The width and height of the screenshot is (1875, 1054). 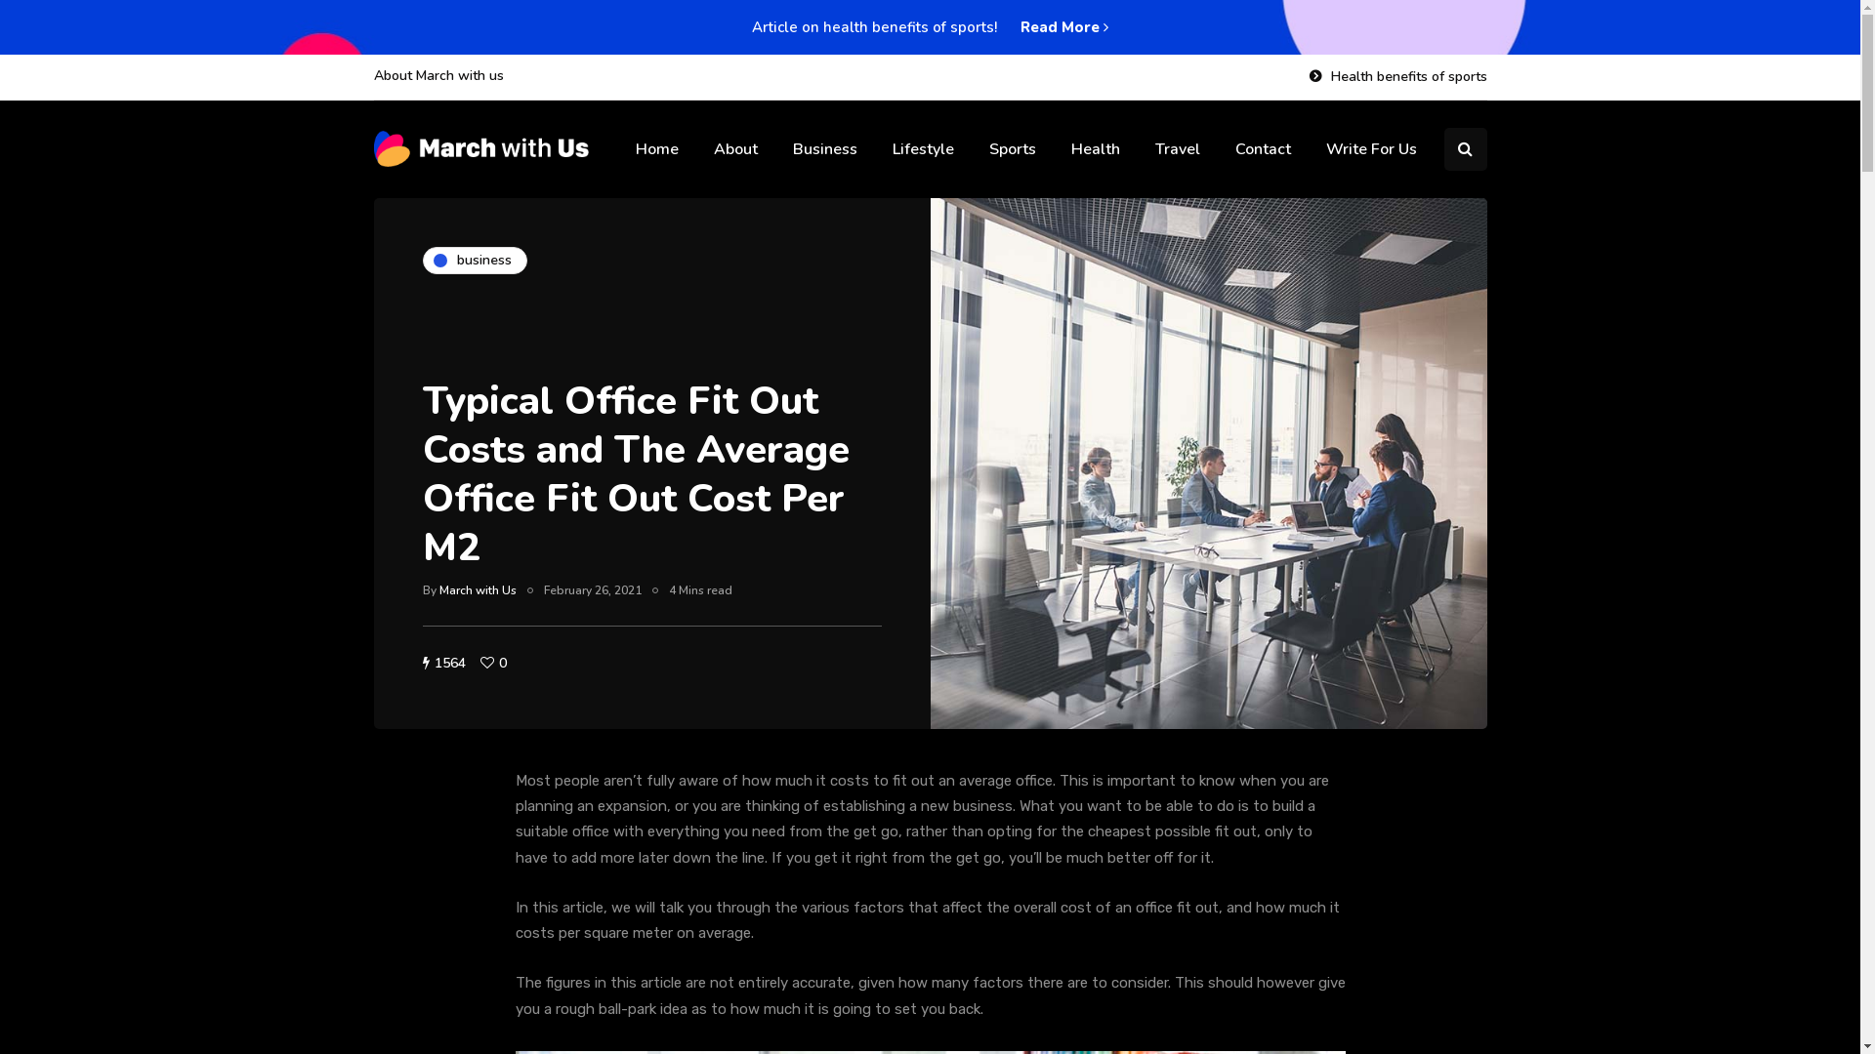 I want to click on Read More, so click(x=1064, y=27).